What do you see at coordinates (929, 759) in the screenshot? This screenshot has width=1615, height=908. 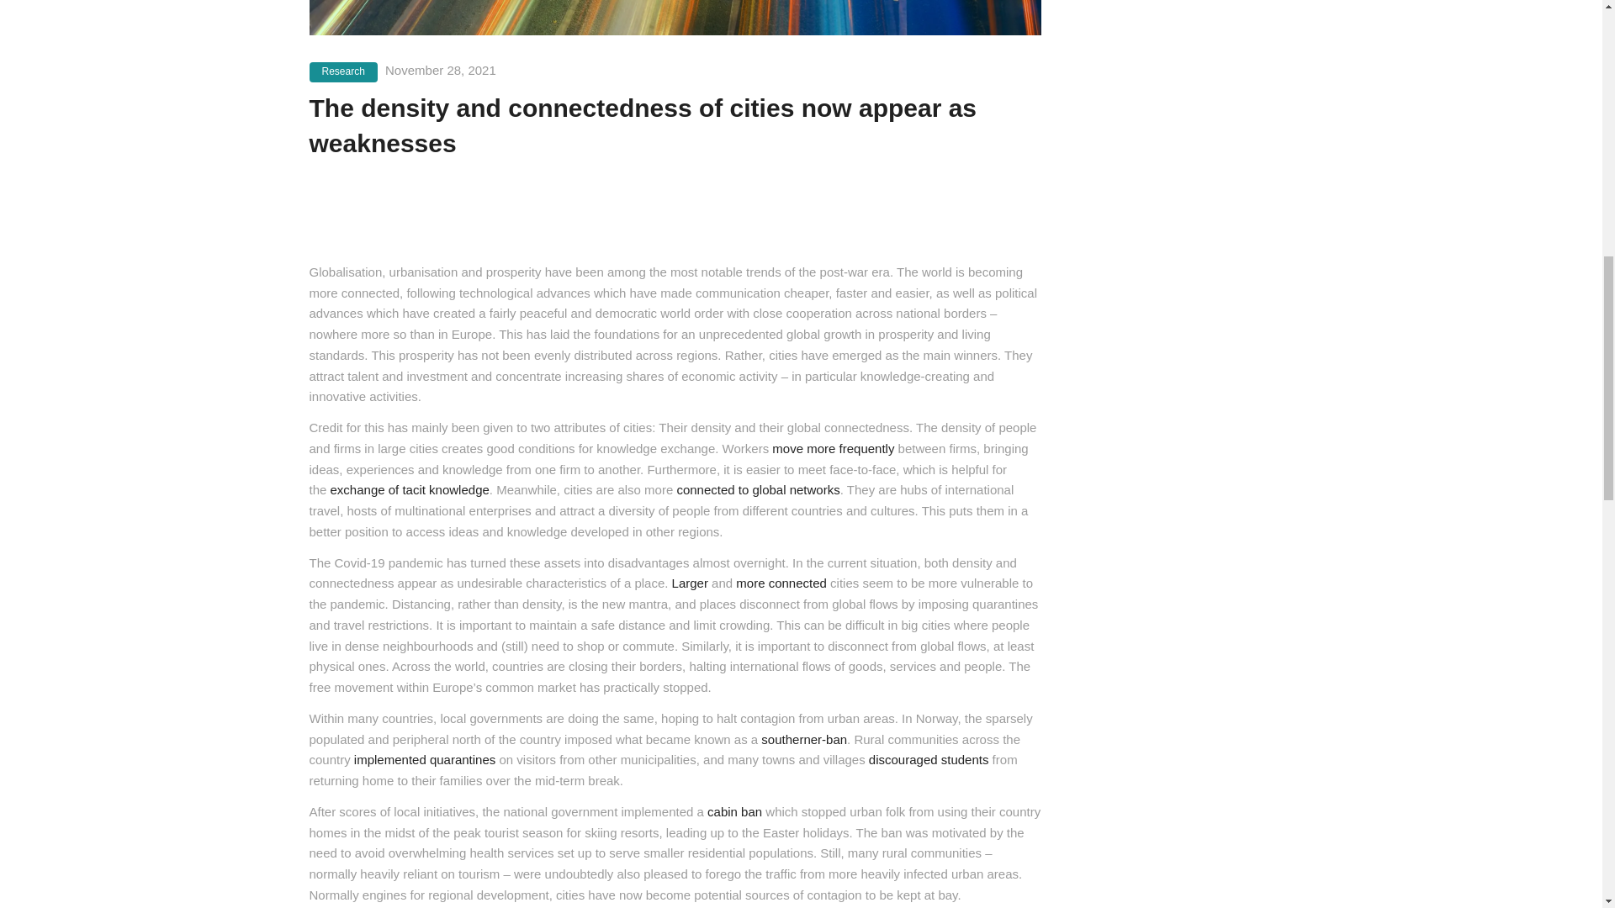 I see `discouraged students` at bounding box center [929, 759].